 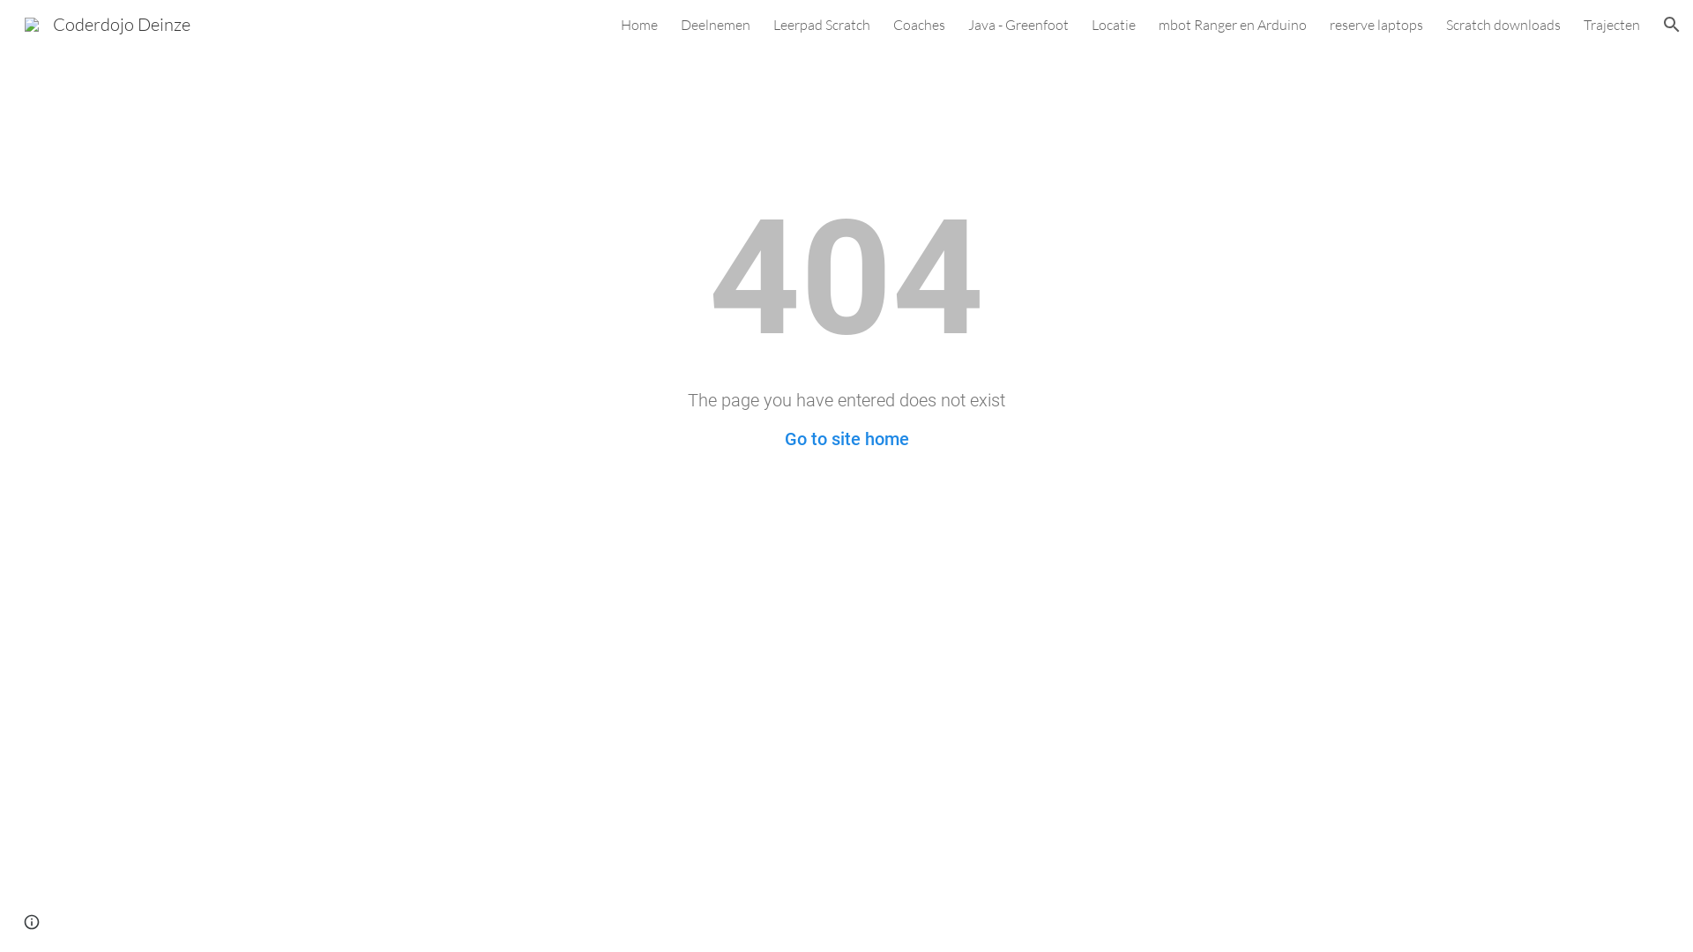 What do you see at coordinates (108, 23) in the screenshot?
I see `Coderdojo Deinze` at bounding box center [108, 23].